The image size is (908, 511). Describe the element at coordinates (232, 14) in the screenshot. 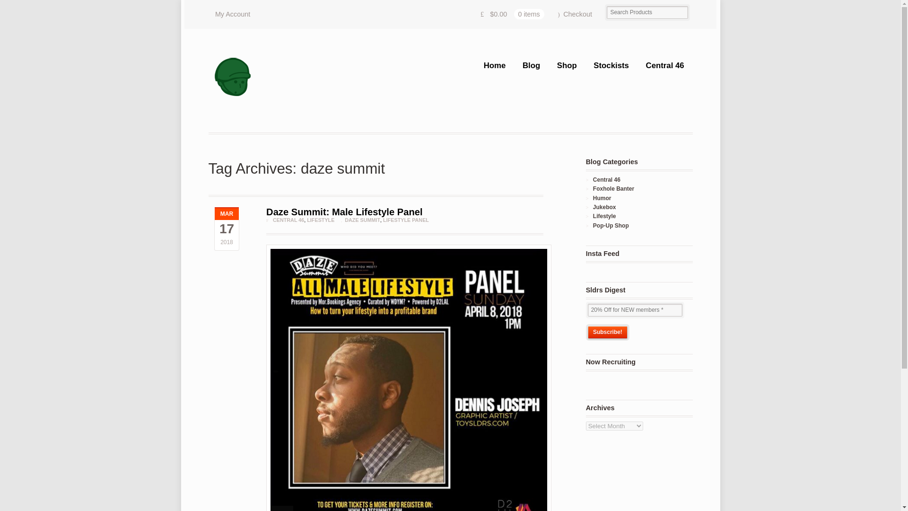

I see `My Account` at that location.